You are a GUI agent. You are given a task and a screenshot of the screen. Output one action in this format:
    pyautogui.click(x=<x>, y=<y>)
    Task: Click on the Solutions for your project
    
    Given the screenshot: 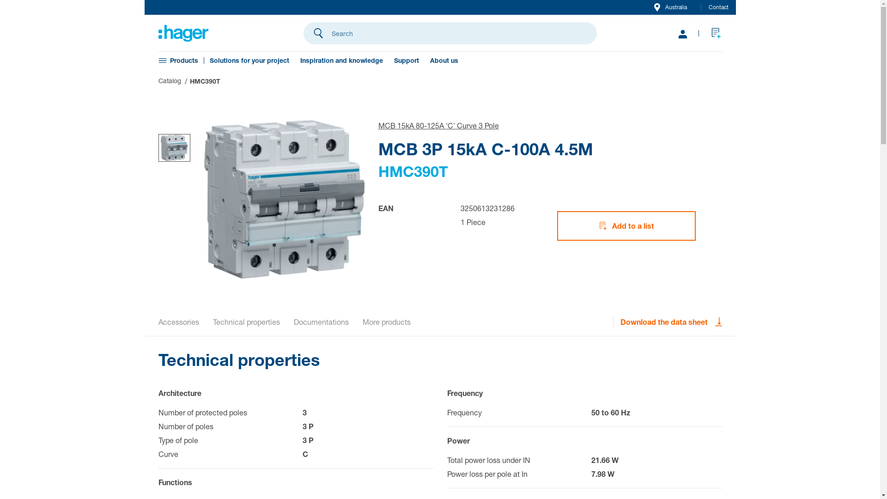 What is the action you would take?
    pyautogui.click(x=249, y=61)
    